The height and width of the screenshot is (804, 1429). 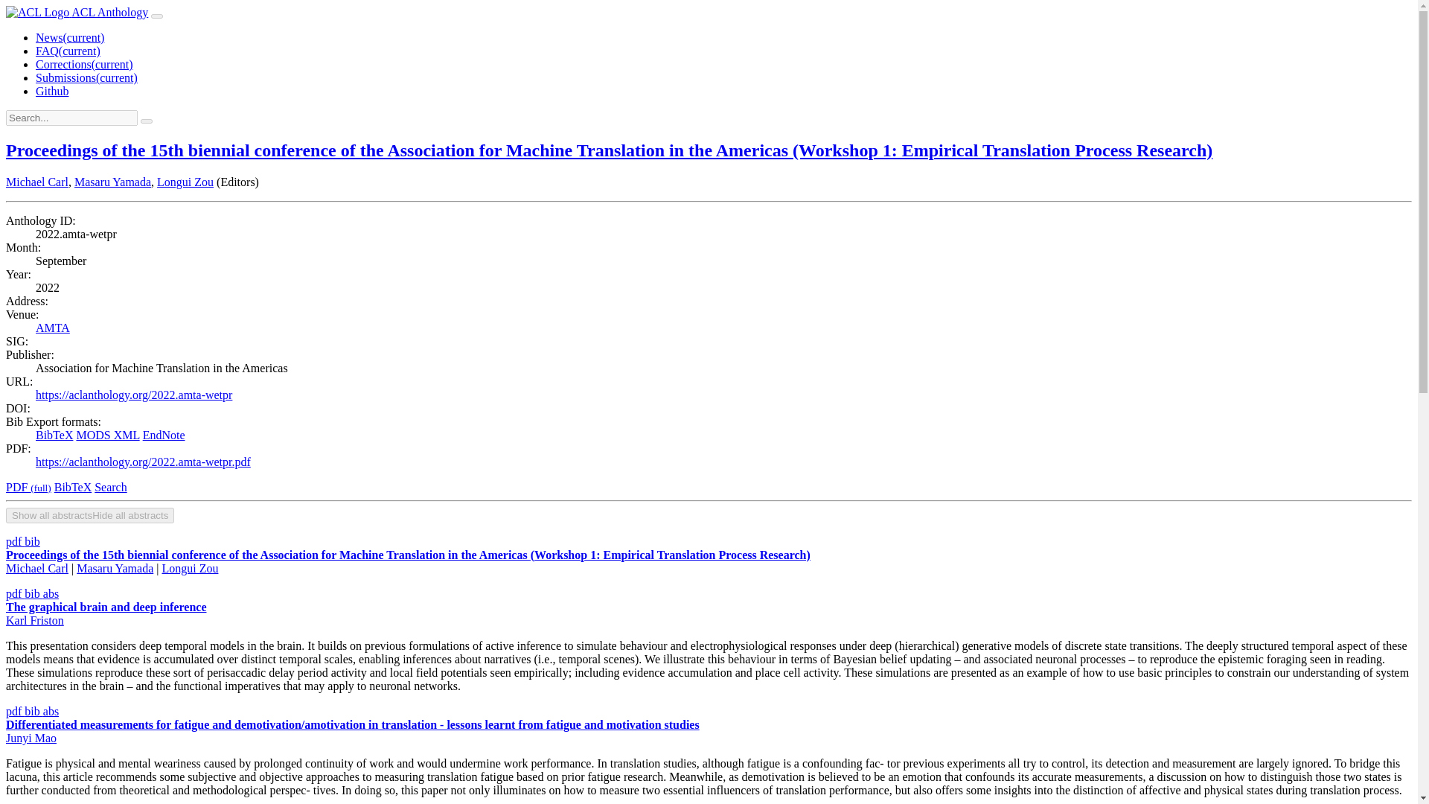 I want to click on bib, so click(x=31, y=541).